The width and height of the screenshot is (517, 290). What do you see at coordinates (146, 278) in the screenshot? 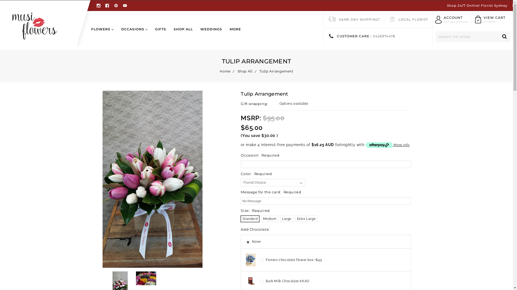
I see `Various colors available` at bounding box center [146, 278].